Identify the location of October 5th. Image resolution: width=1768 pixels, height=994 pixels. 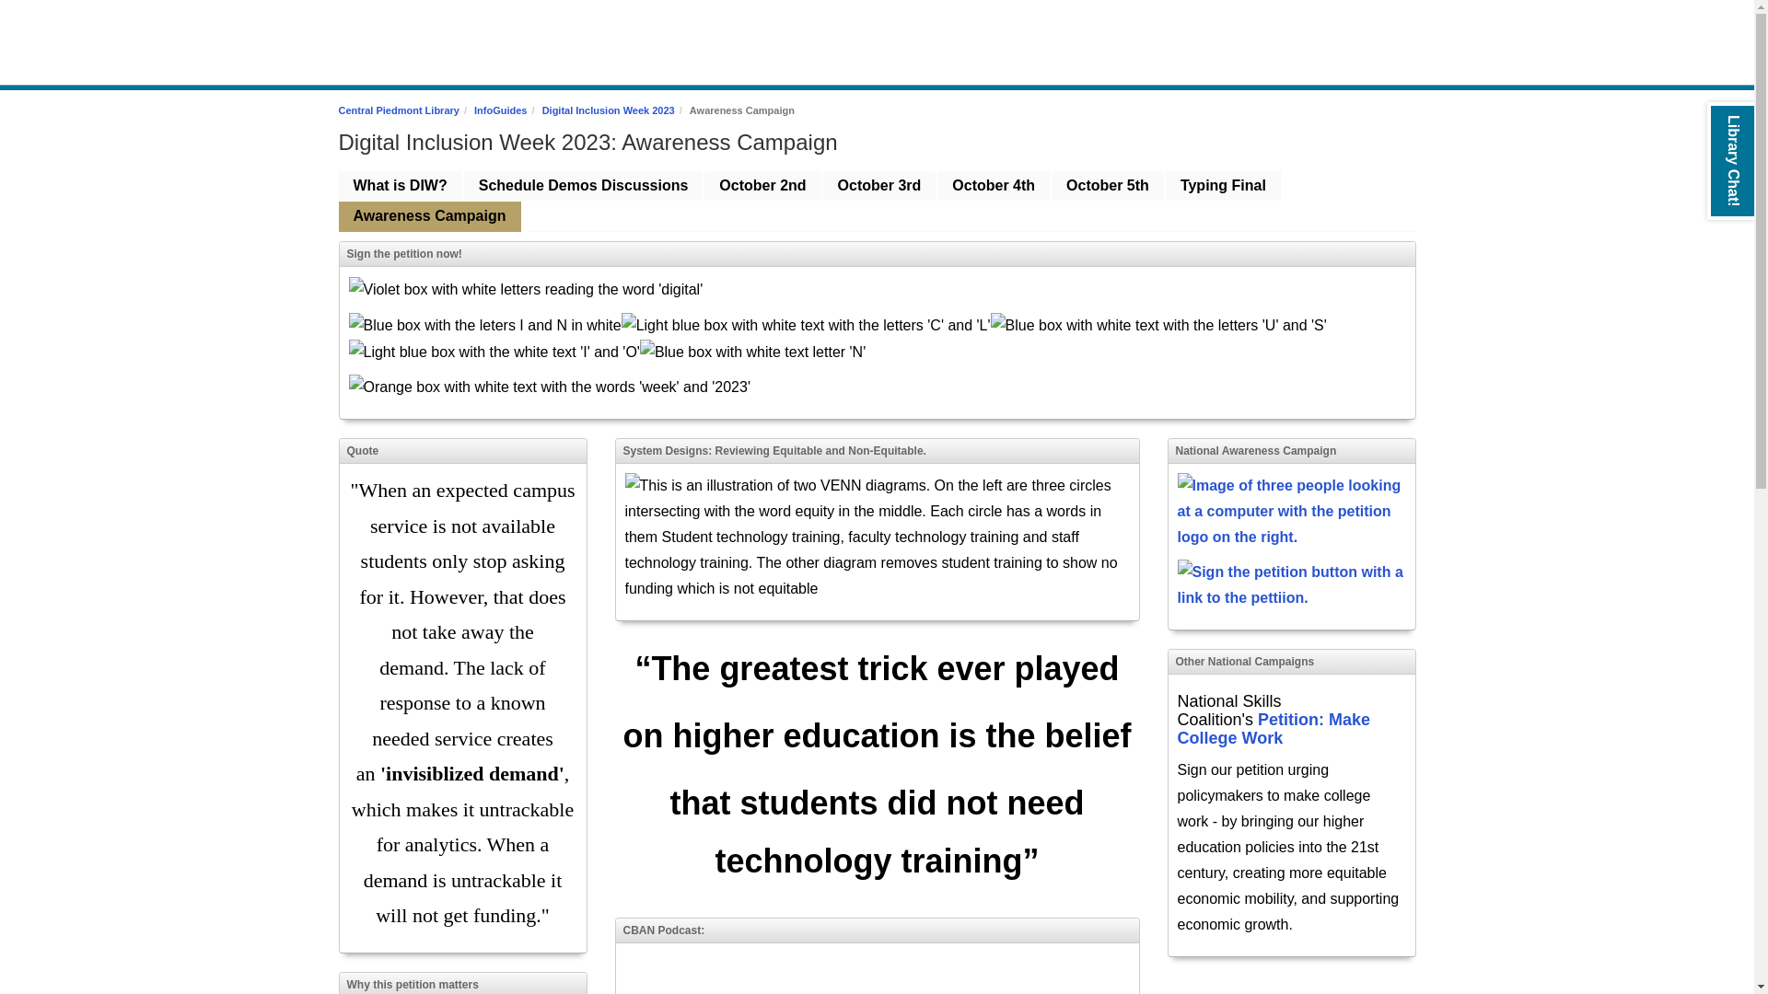
(1107, 186).